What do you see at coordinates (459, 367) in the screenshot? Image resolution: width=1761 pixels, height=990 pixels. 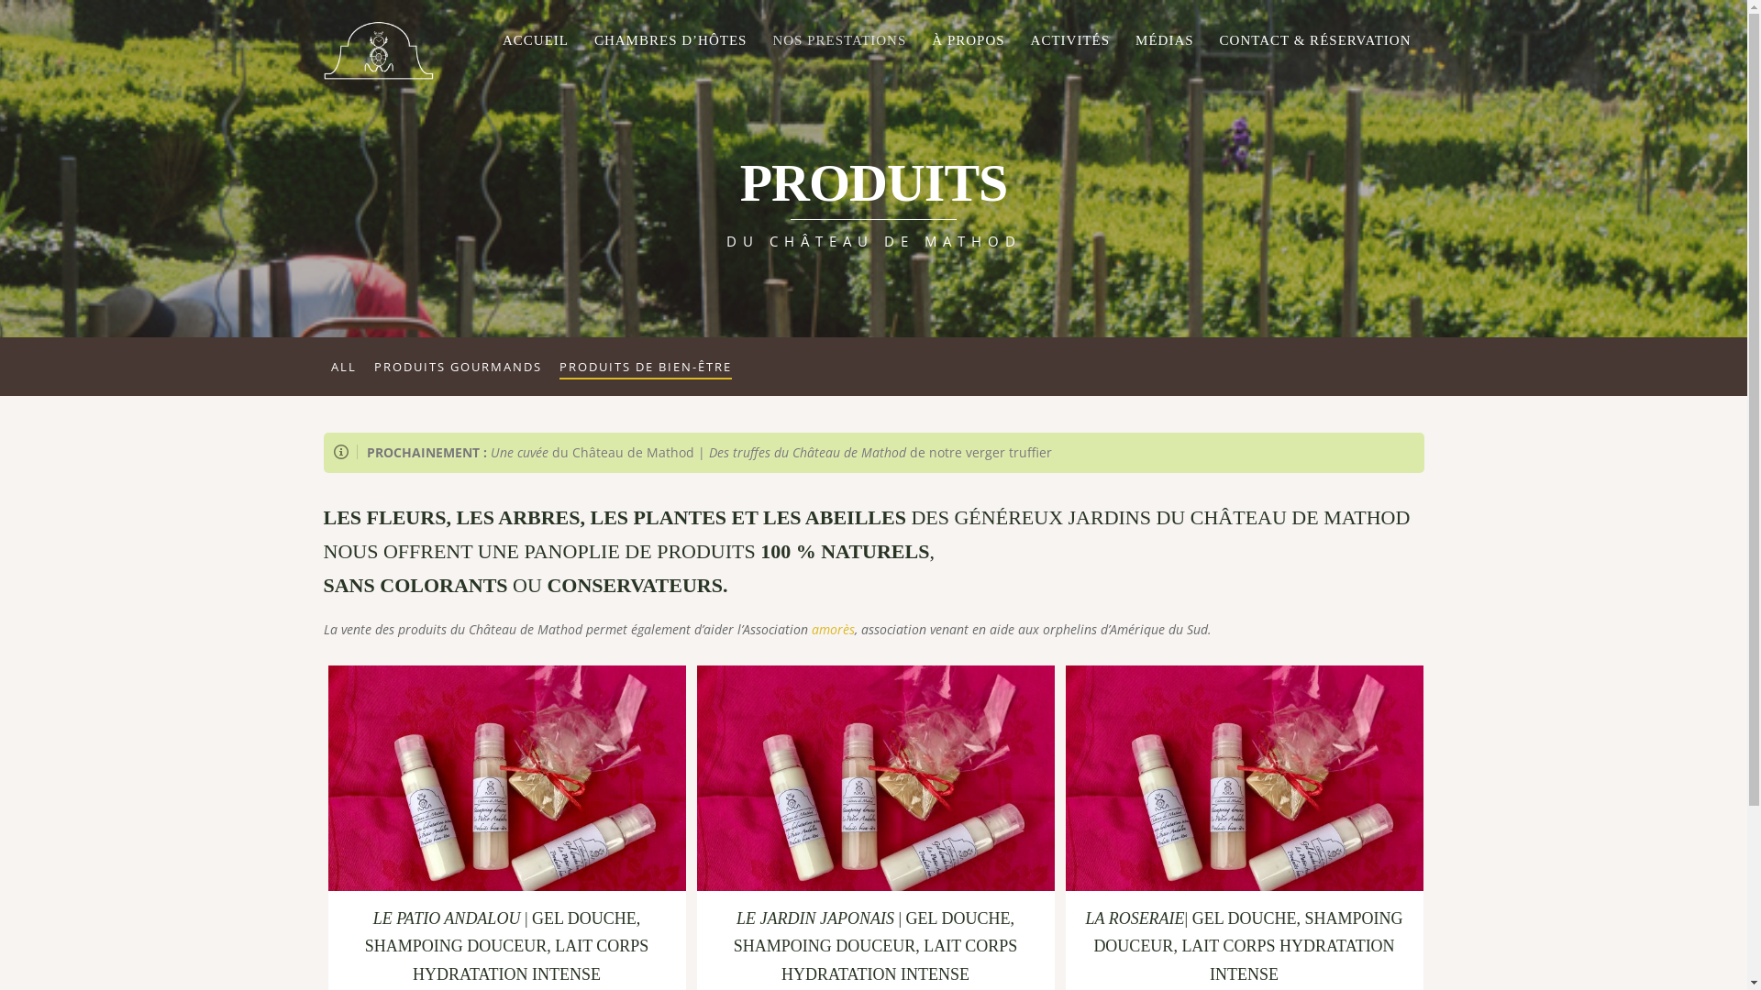 I see `PRODUITS GOURMANDS` at bounding box center [459, 367].